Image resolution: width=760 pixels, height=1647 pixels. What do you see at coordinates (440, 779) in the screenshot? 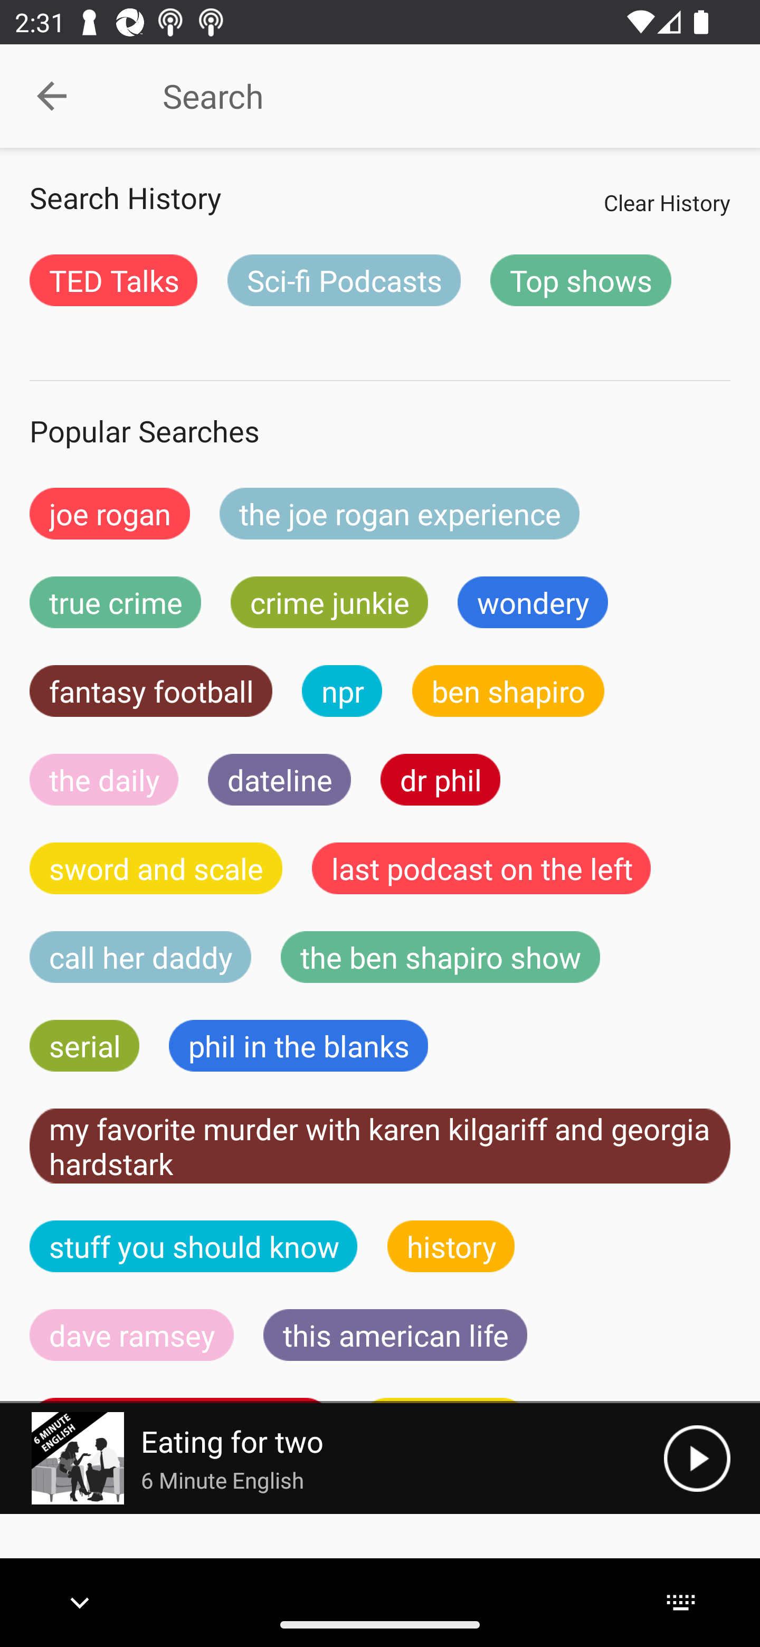
I see `dr phil` at bounding box center [440, 779].